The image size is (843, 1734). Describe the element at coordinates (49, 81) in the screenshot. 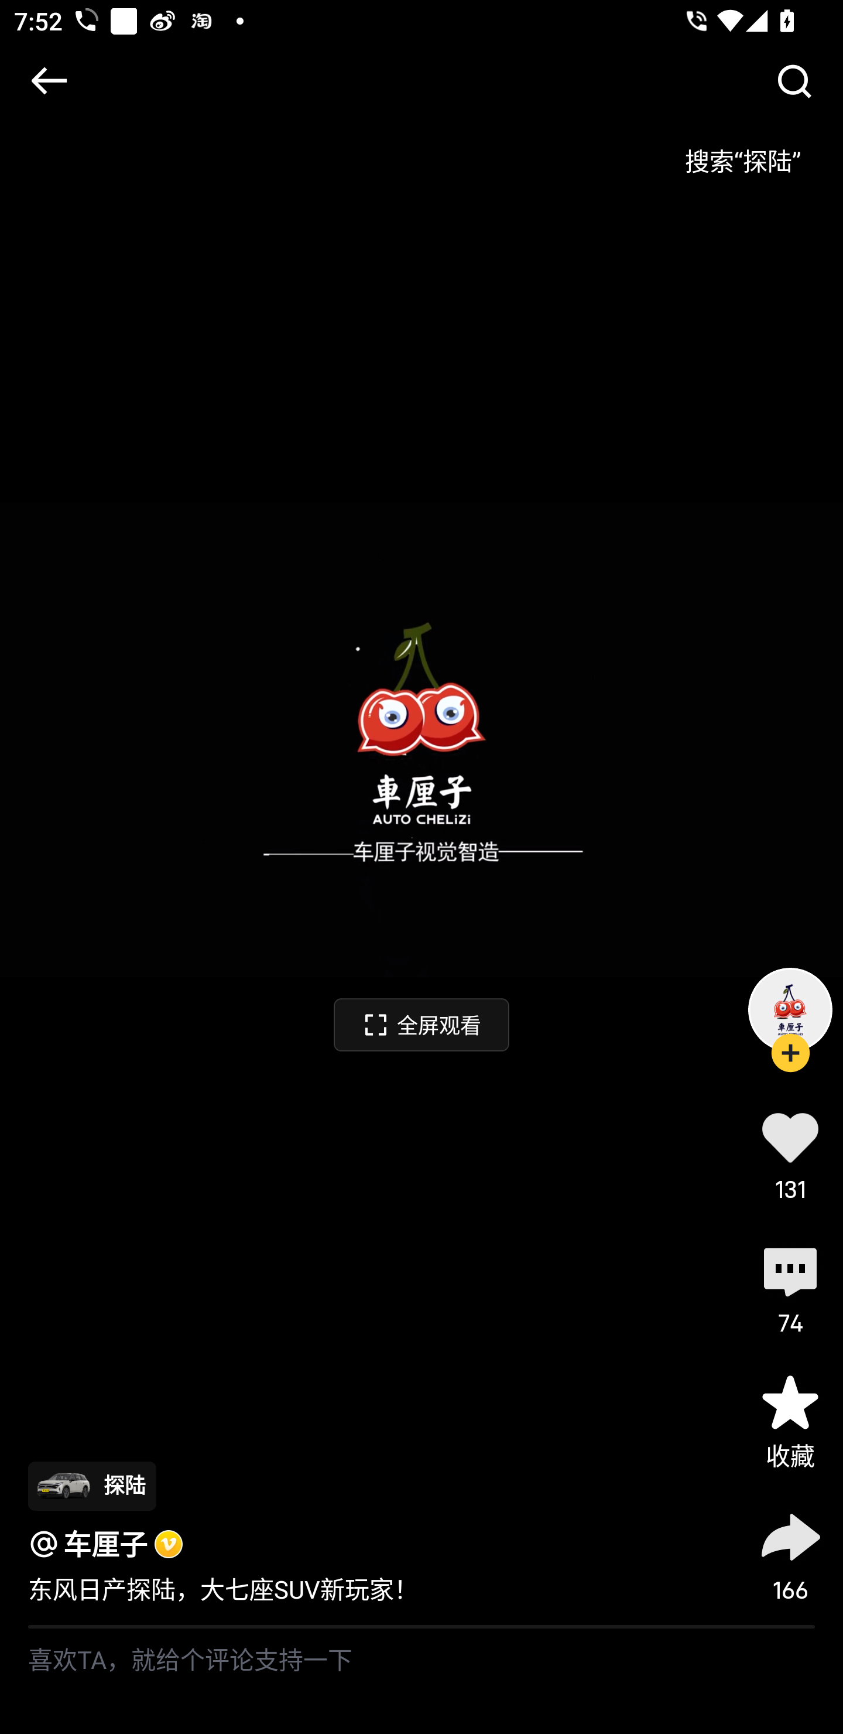

I see `` at that location.